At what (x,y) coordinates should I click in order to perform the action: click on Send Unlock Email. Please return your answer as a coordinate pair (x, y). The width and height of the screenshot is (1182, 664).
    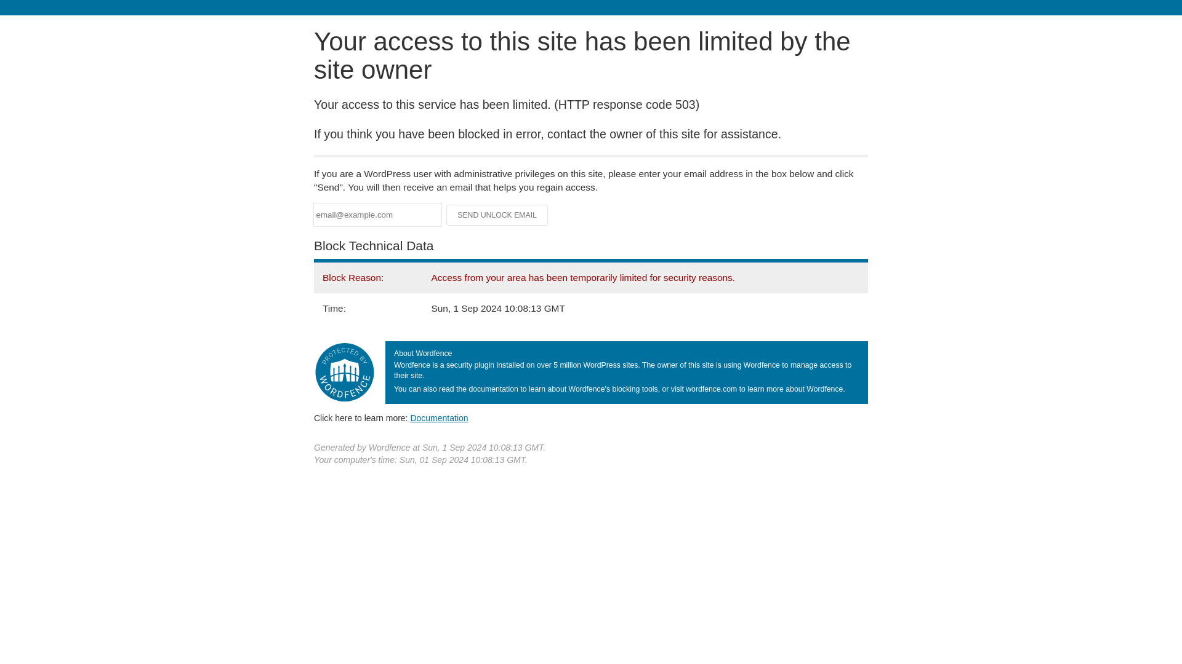
    Looking at the image, I should click on (497, 215).